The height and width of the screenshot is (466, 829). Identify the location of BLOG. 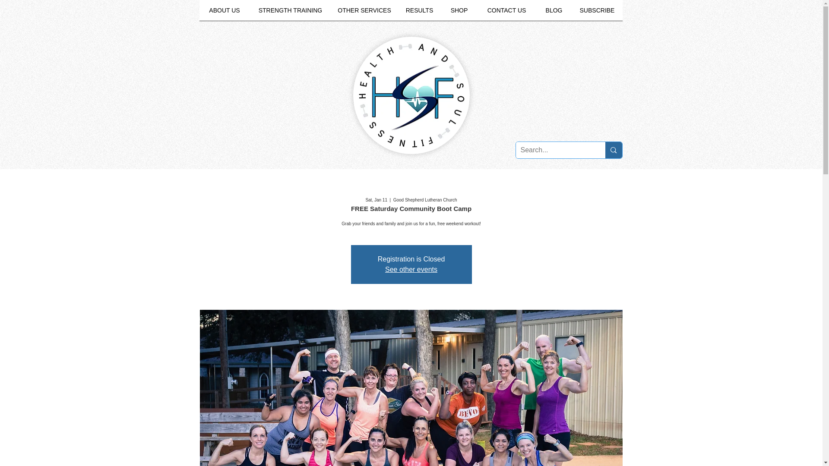
(554, 13).